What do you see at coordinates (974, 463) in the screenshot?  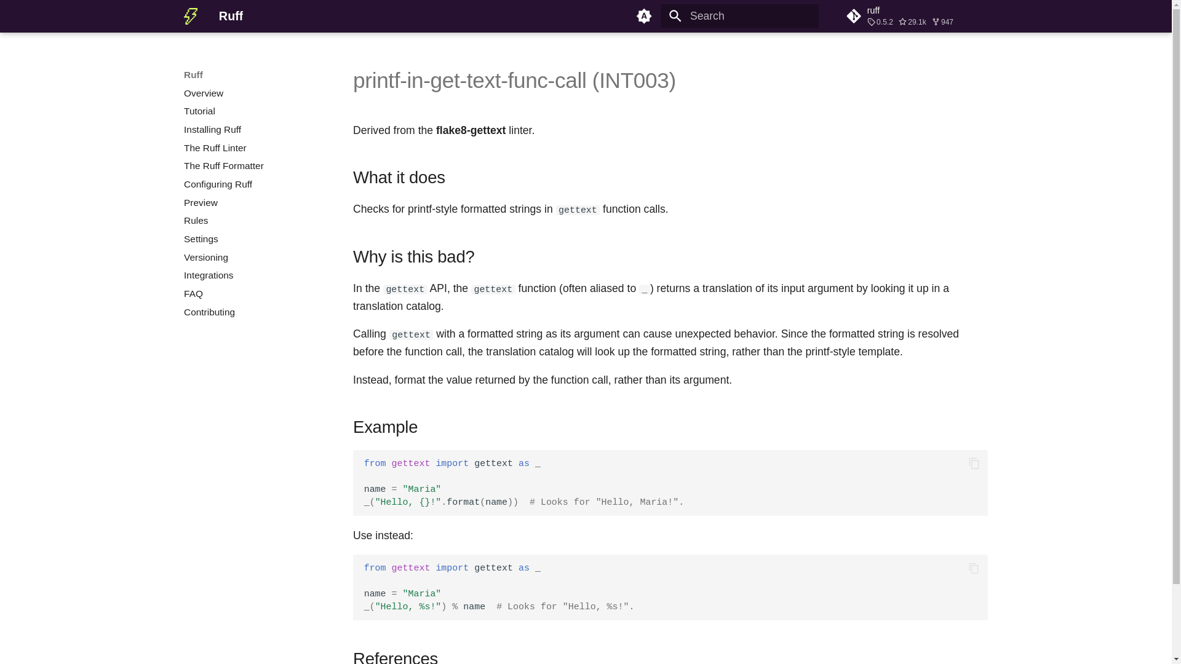 I see `Copy to clipboard` at bounding box center [974, 463].